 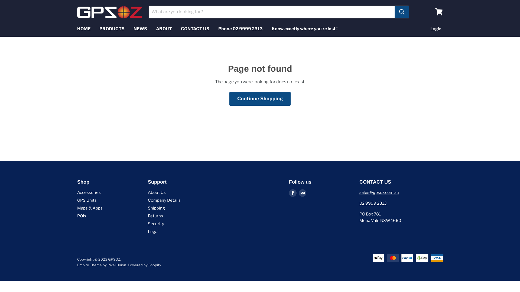 What do you see at coordinates (82, 216) in the screenshot?
I see `POIs` at bounding box center [82, 216].